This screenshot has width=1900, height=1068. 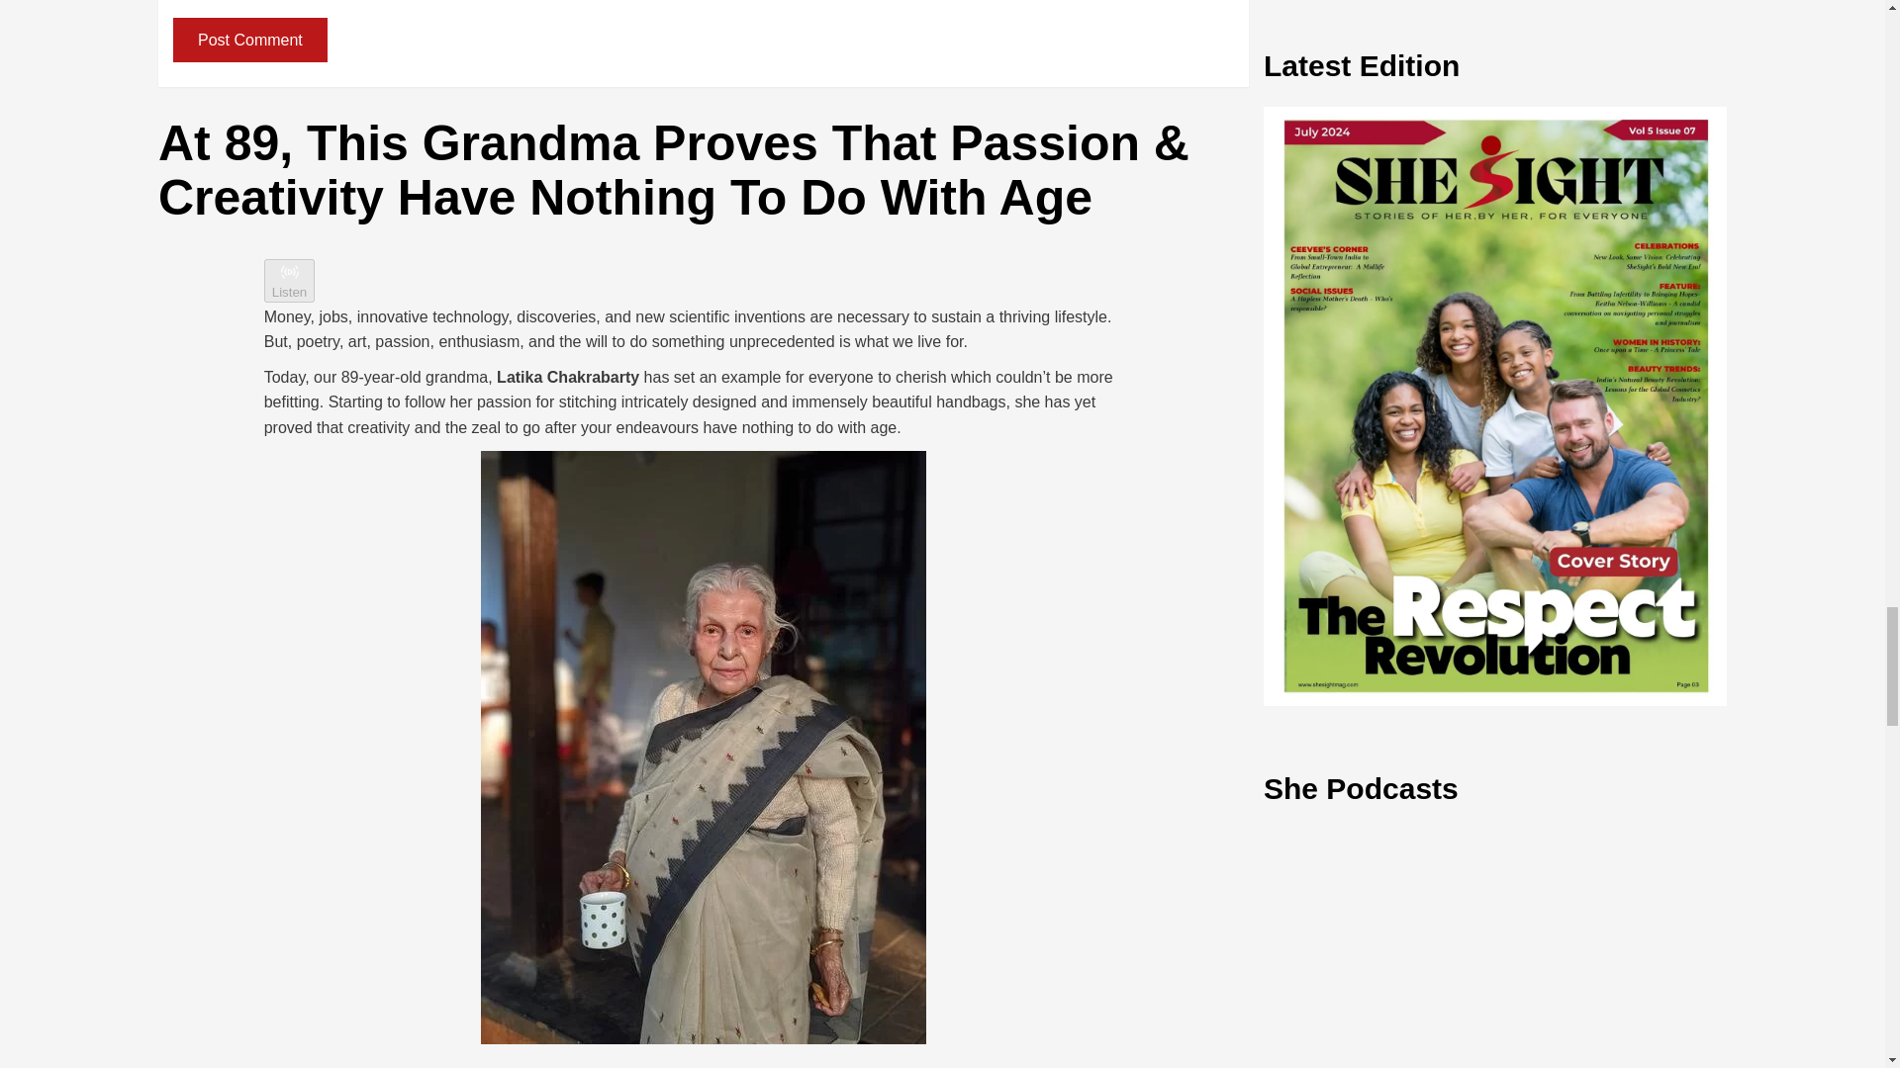 What do you see at coordinates (249, 40) in the screenshot?
I see `Post Comment` at bounding box center [249, 40].